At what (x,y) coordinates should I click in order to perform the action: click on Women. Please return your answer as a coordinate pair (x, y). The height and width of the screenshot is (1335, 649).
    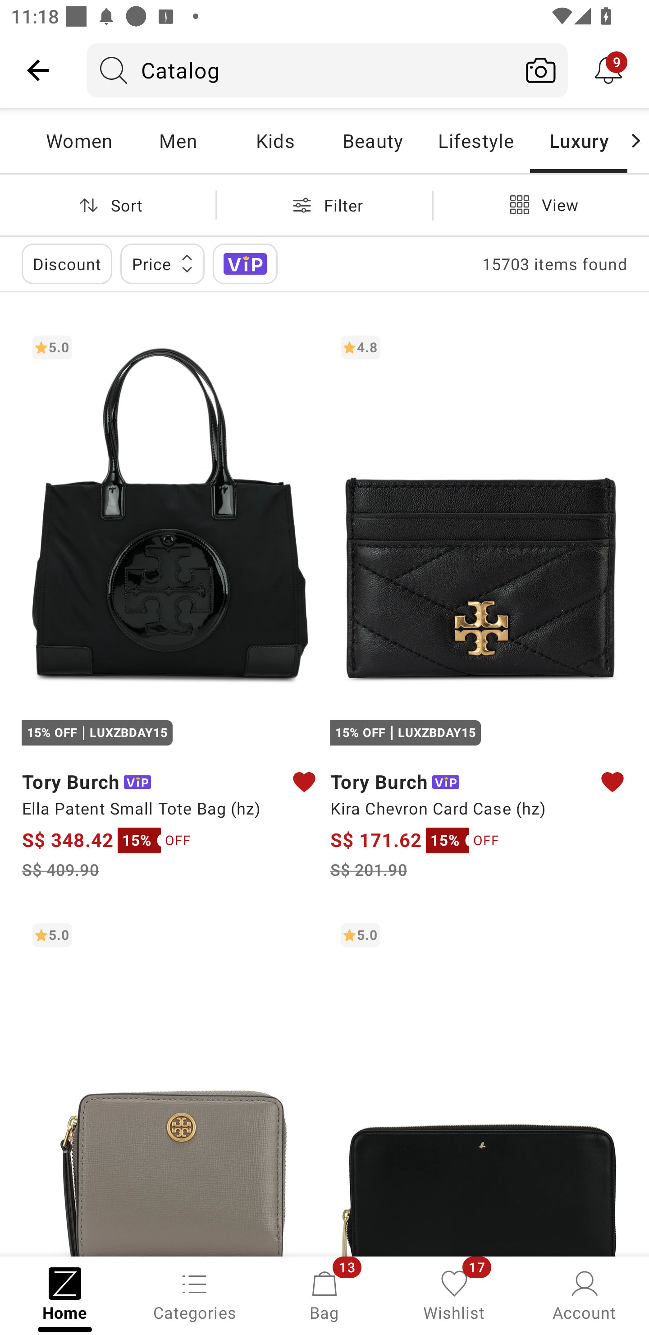
    Looking at the image, I should click on (79, 141).